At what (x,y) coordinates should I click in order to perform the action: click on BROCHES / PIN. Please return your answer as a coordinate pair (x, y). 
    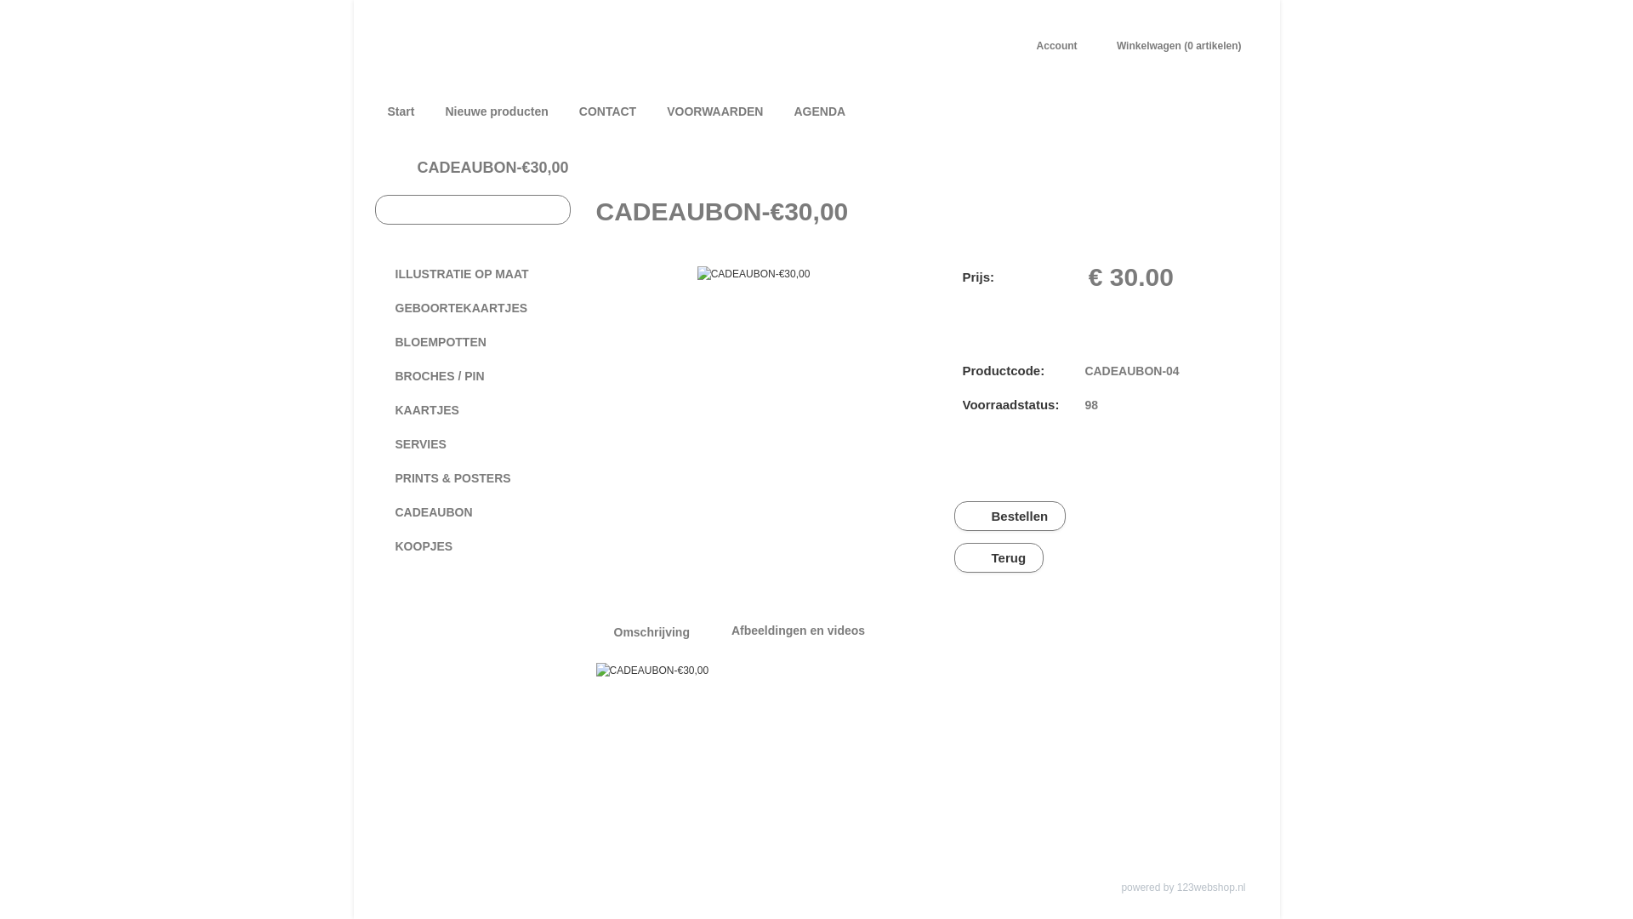
    Looking at the image, I should click on (472, 376).